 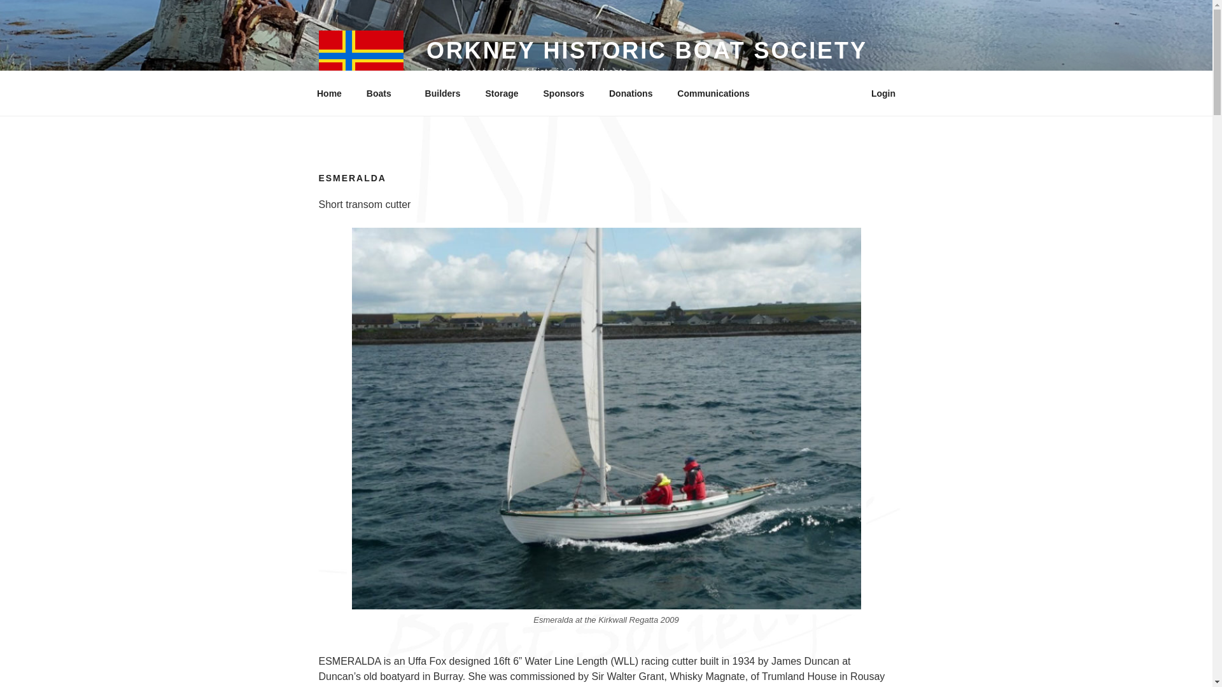 I want to click on Home, so click(x=329, y=93).